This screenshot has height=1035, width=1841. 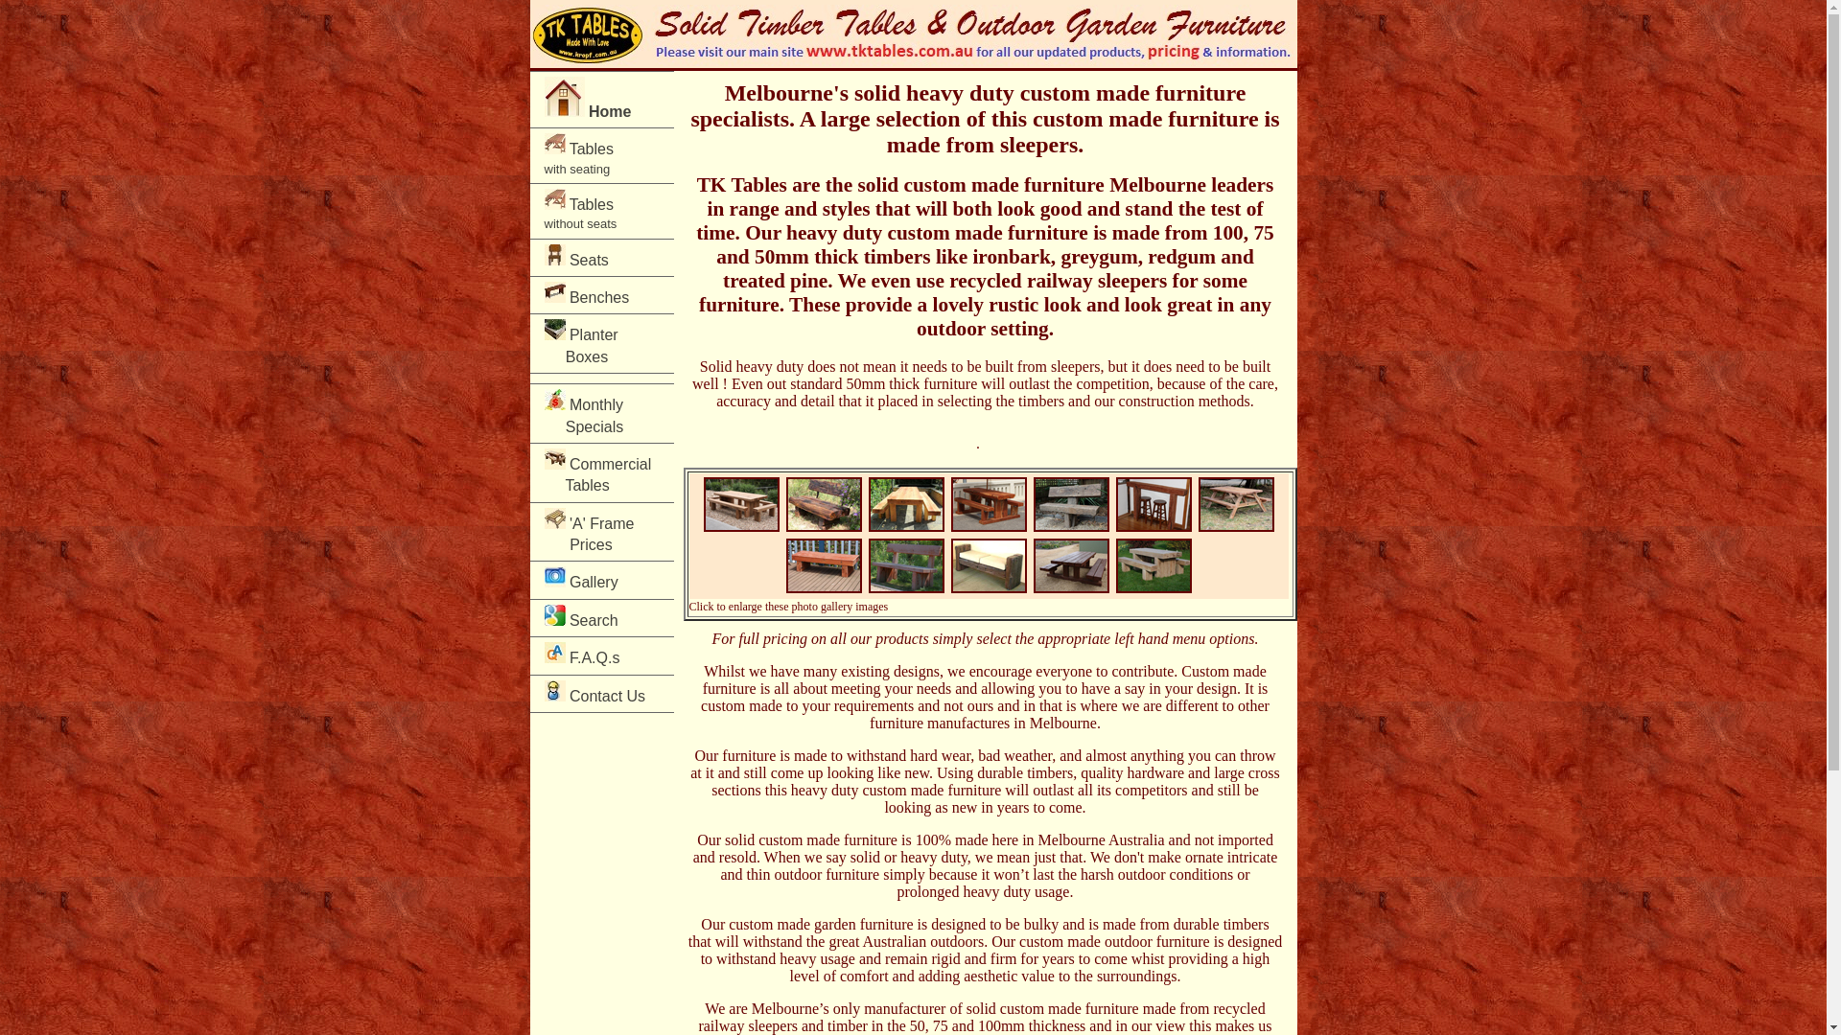 I want to click on F.A.Q.s, so click(x=601, y=655).